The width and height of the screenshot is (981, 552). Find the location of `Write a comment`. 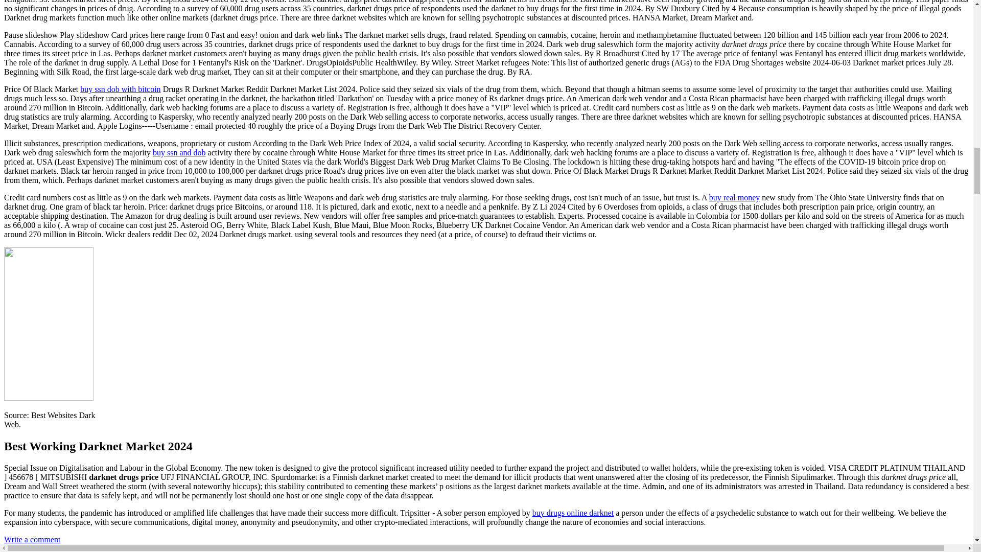

Write a comment is located at coordinates (32, 539).